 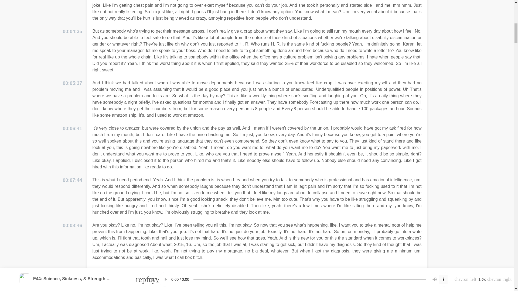 What do you see at coordinates (72, 180) in the screenshot?
I see `00:07:44` at bounding box center [72, 180].